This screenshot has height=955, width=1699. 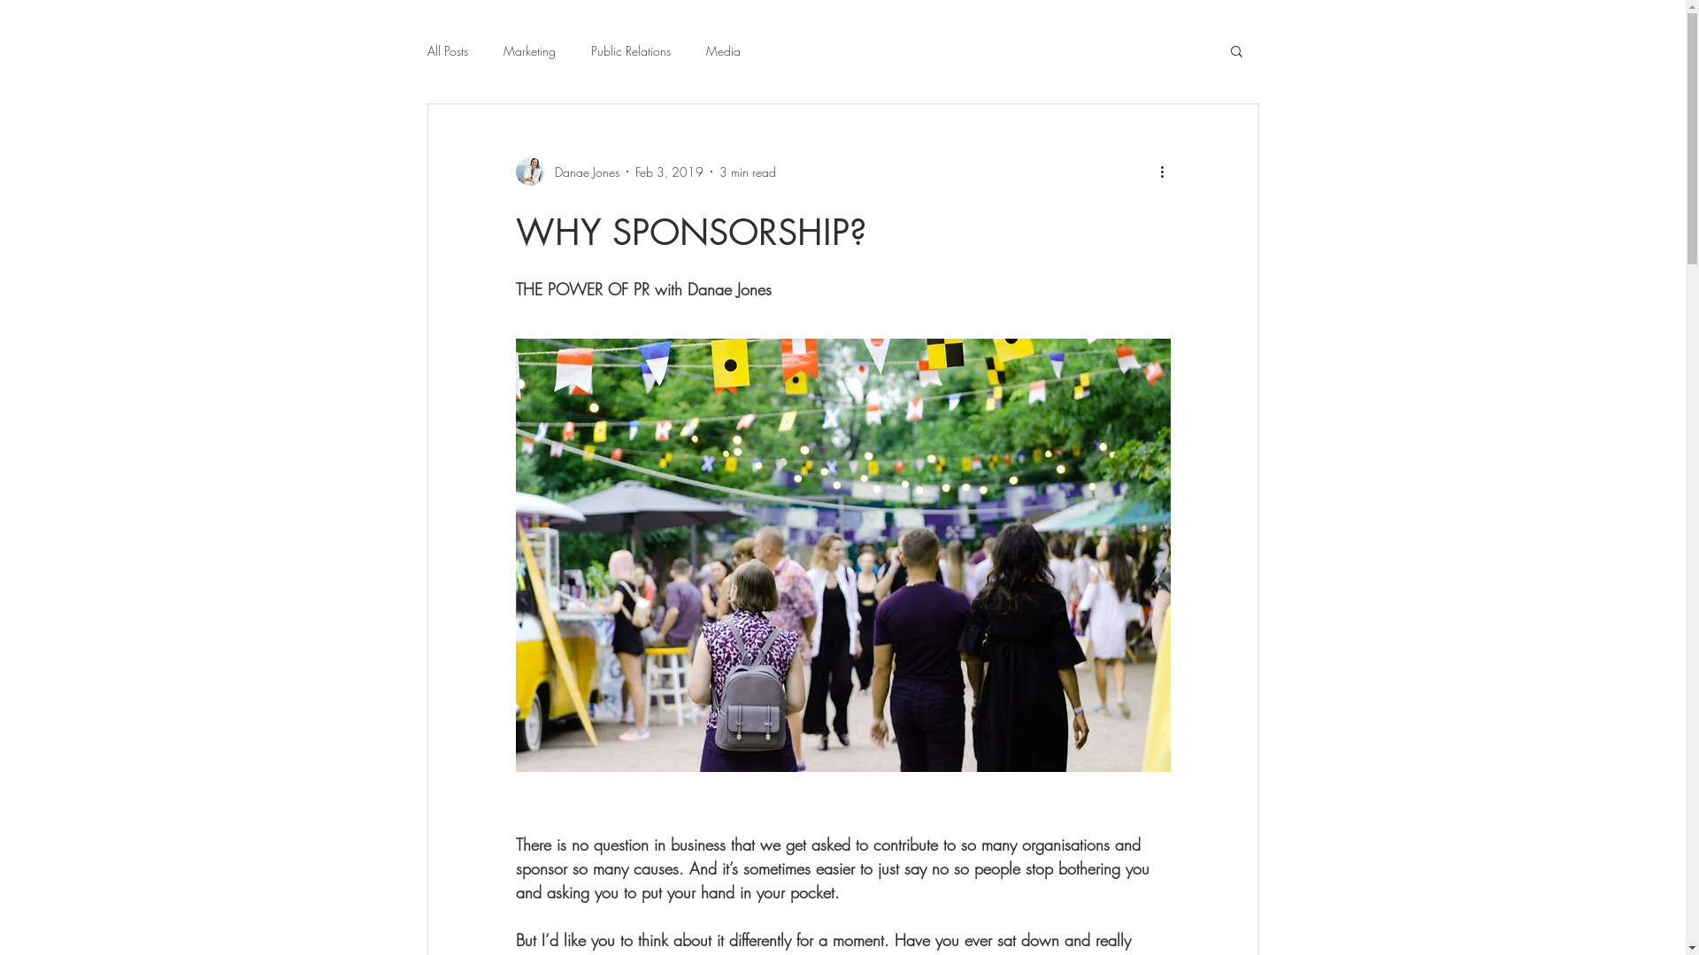 What do you see at coordinates (631, 51) in the screenshot?
I see `Public Relations` at bounding box center [631, 51].